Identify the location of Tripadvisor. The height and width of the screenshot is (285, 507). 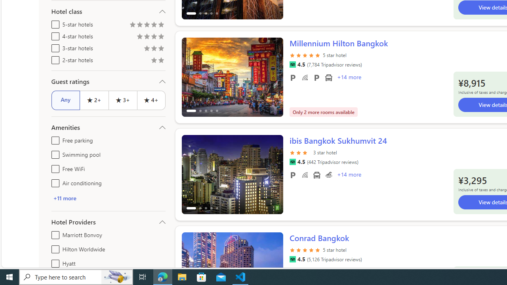
(292, 259).